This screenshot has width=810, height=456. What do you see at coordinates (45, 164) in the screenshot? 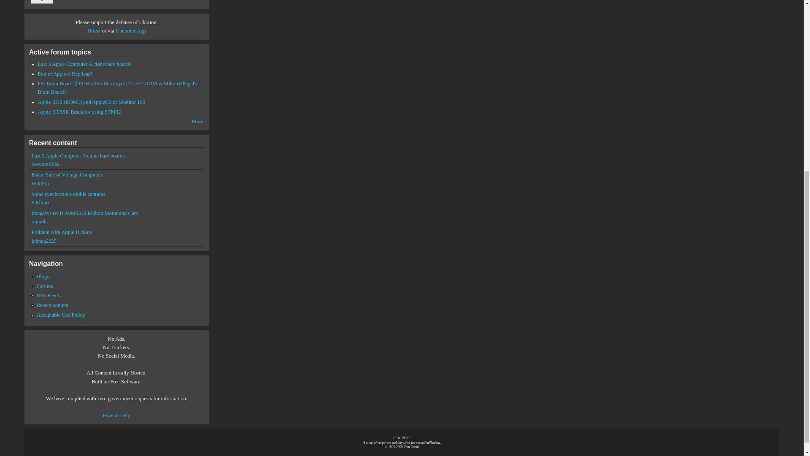
I see `View user profile.` at bounding box center [45, 164].